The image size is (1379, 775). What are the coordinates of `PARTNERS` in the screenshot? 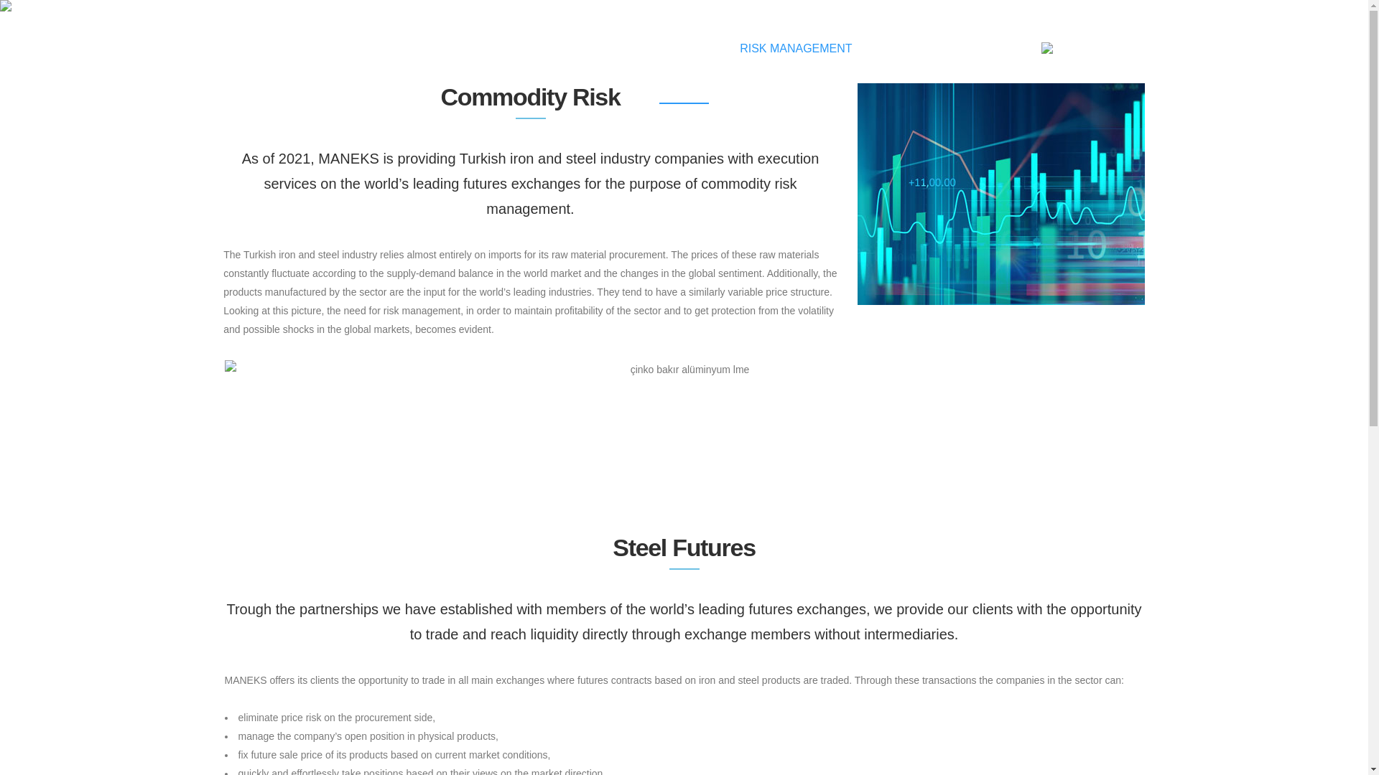 It's located at (908, 48).